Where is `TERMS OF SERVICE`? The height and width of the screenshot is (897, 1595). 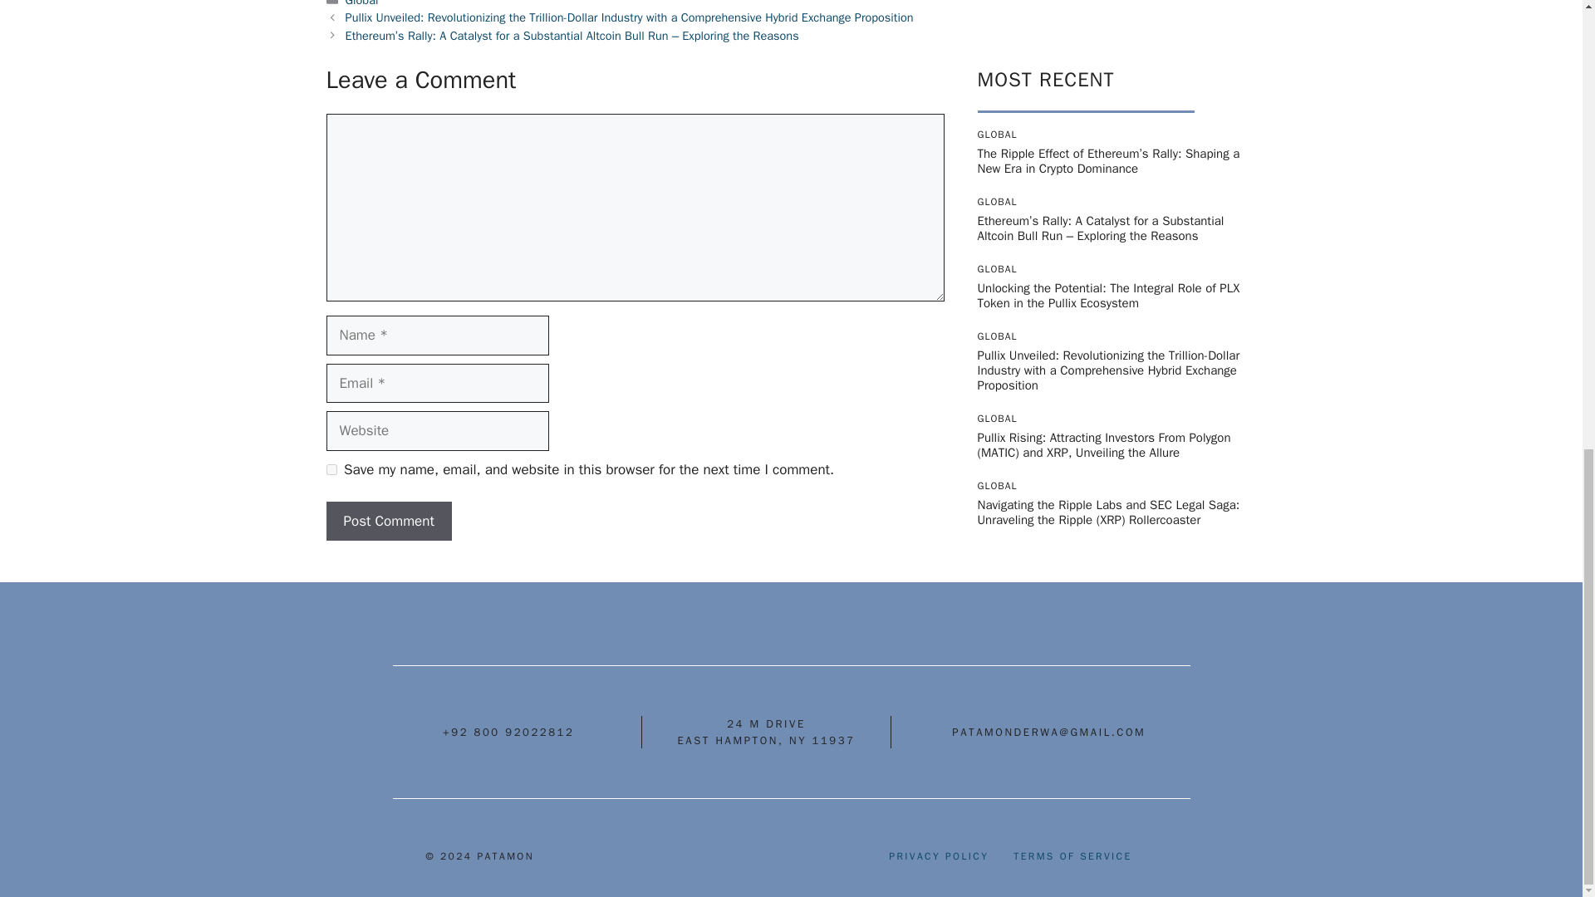
TERMS OF SERVICE is located at coordinates (1072, 855).